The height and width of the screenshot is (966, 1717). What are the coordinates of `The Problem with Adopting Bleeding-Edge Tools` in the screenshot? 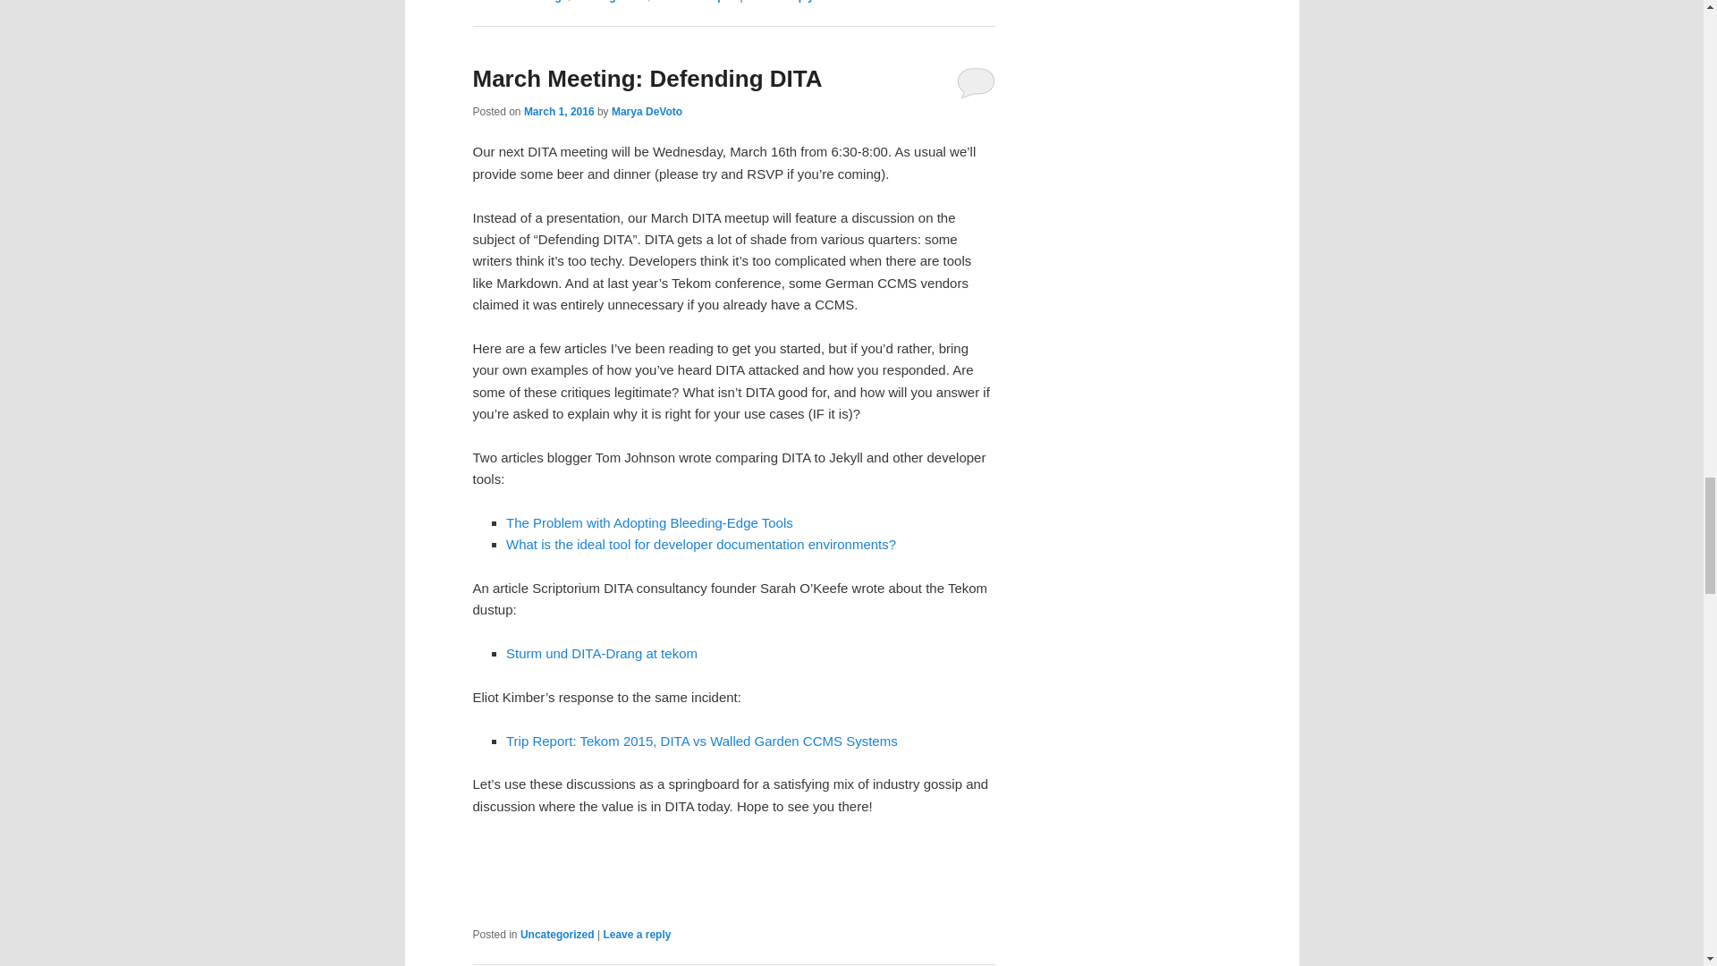 It's located at (649, 522).